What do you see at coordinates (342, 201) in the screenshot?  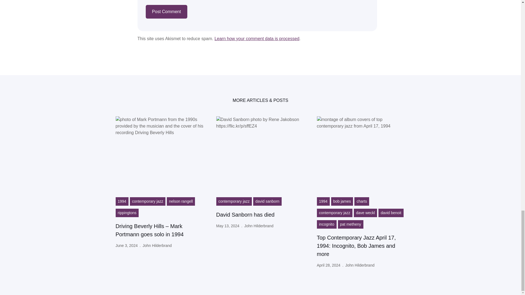 I see `bob james` at bounding box center [342, 201].